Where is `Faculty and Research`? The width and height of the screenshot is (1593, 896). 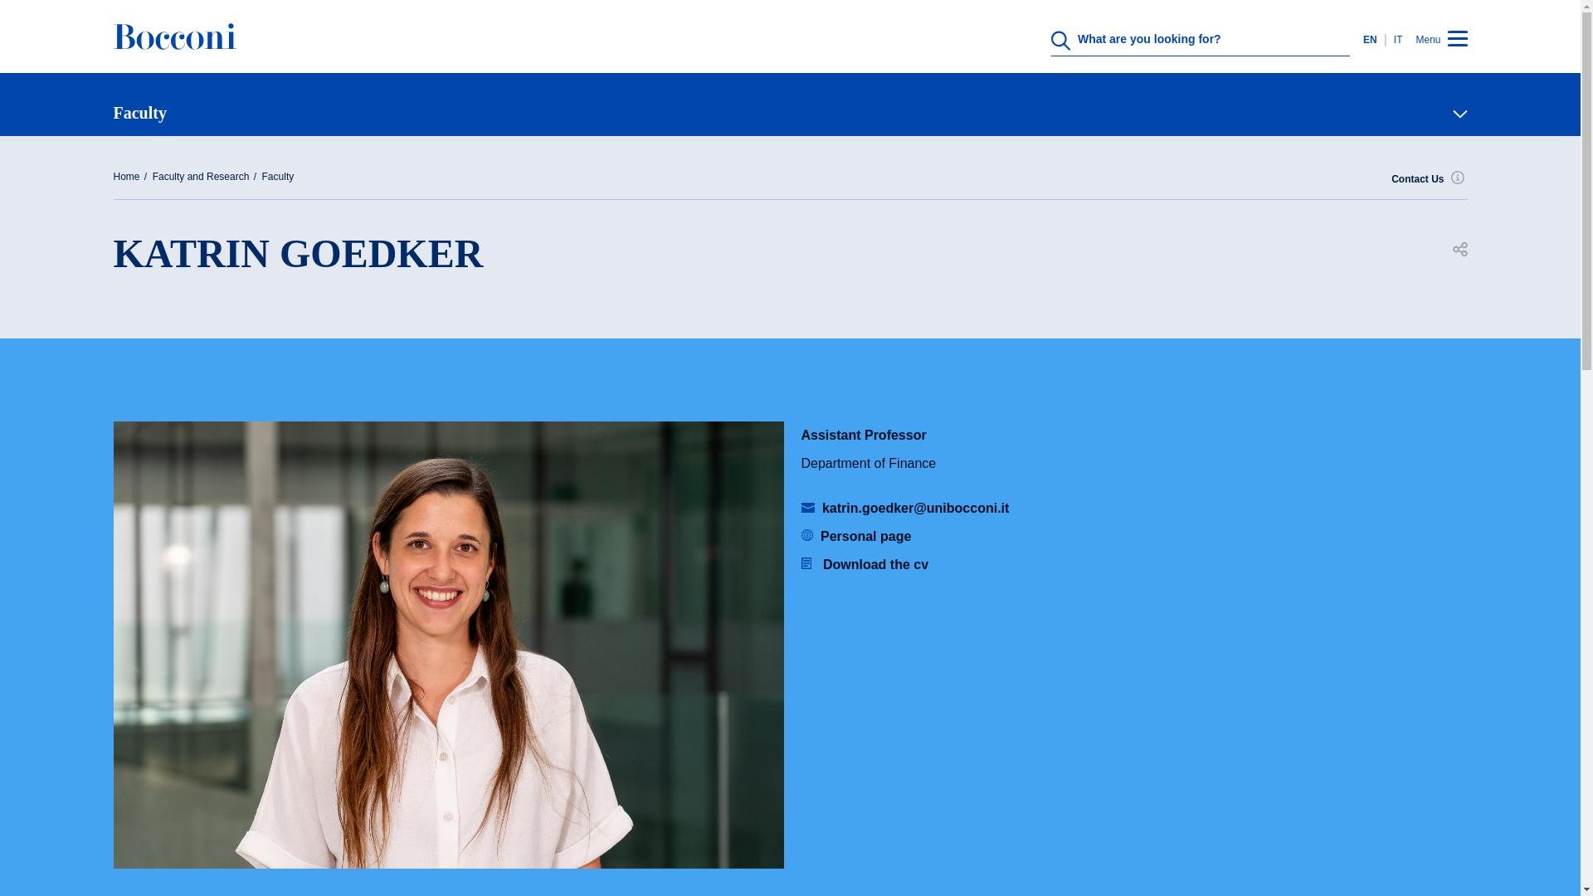
Faculty and Research is located at coordinates (783, 521).